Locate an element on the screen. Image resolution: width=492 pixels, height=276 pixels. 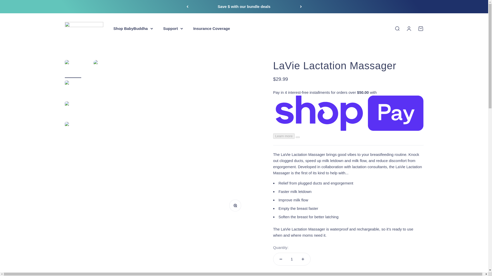
BabyBuddha Products is located at coordinates (84, 29).